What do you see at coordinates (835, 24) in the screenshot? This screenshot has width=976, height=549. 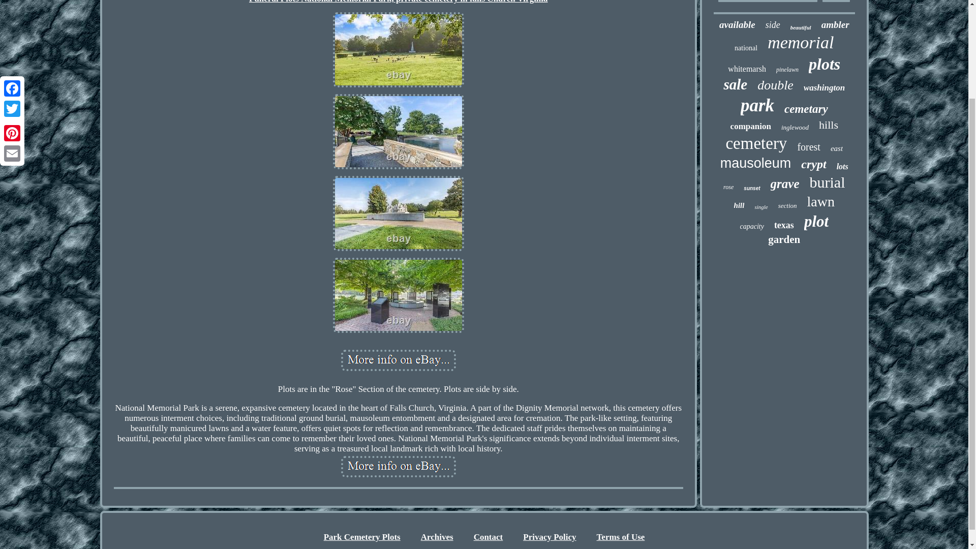 I see `ambler` at bounding box center [835, 24].